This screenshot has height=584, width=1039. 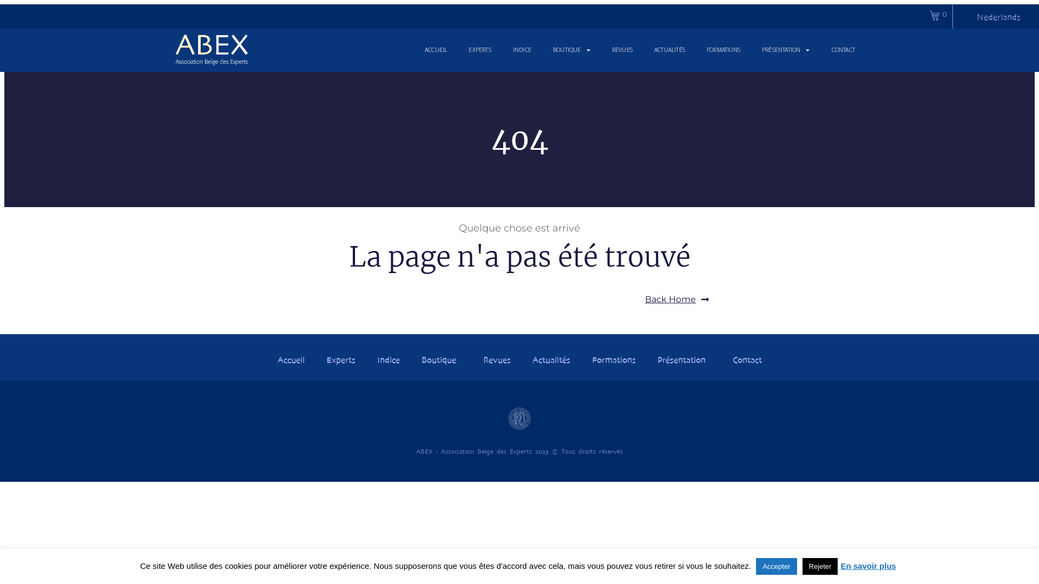 What do you see at coordinates (843, 50) in the screenshot?
I see `CONTACT` at bounding box center [843, 50].